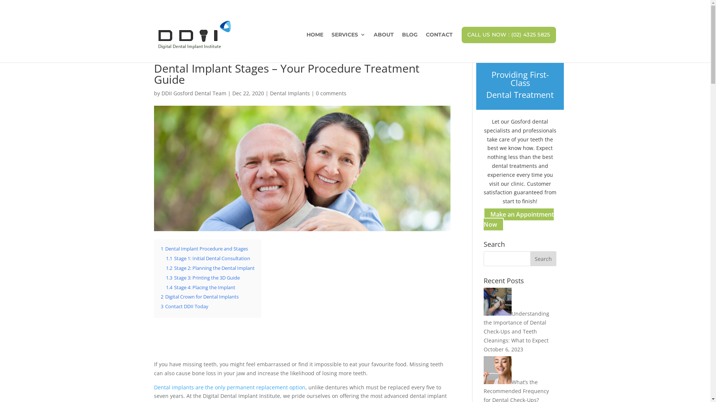 Image resolution: width=716 pixels, height=402 pixels. What do you see at coordinates (509, 42) in the screenshot?
I see `CALL US NOW : (02) 4325 5825` at bounding box center [509, 42].